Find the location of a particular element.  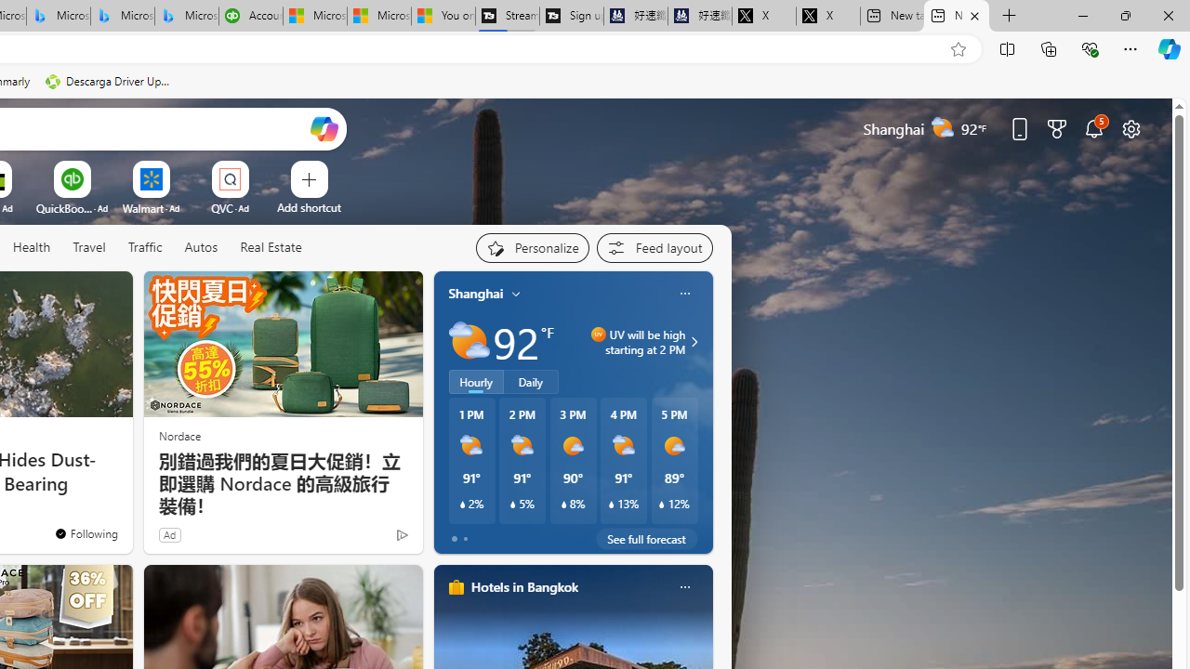

Autos is located at coordinates (201, 247).